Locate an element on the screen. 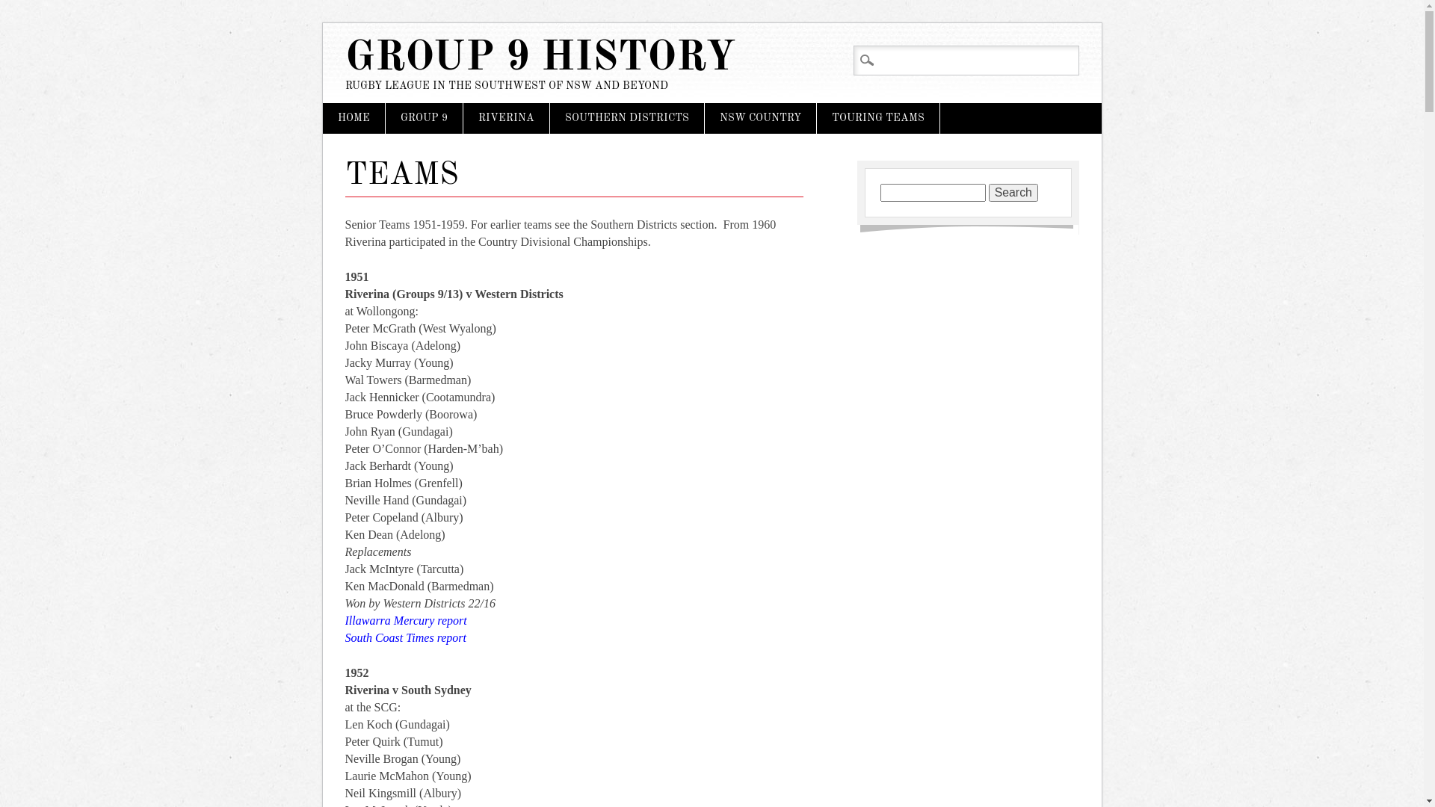 The height and width of the screenshot is (807, 1435). GROUP 9 is located at coordinates (425, 118).